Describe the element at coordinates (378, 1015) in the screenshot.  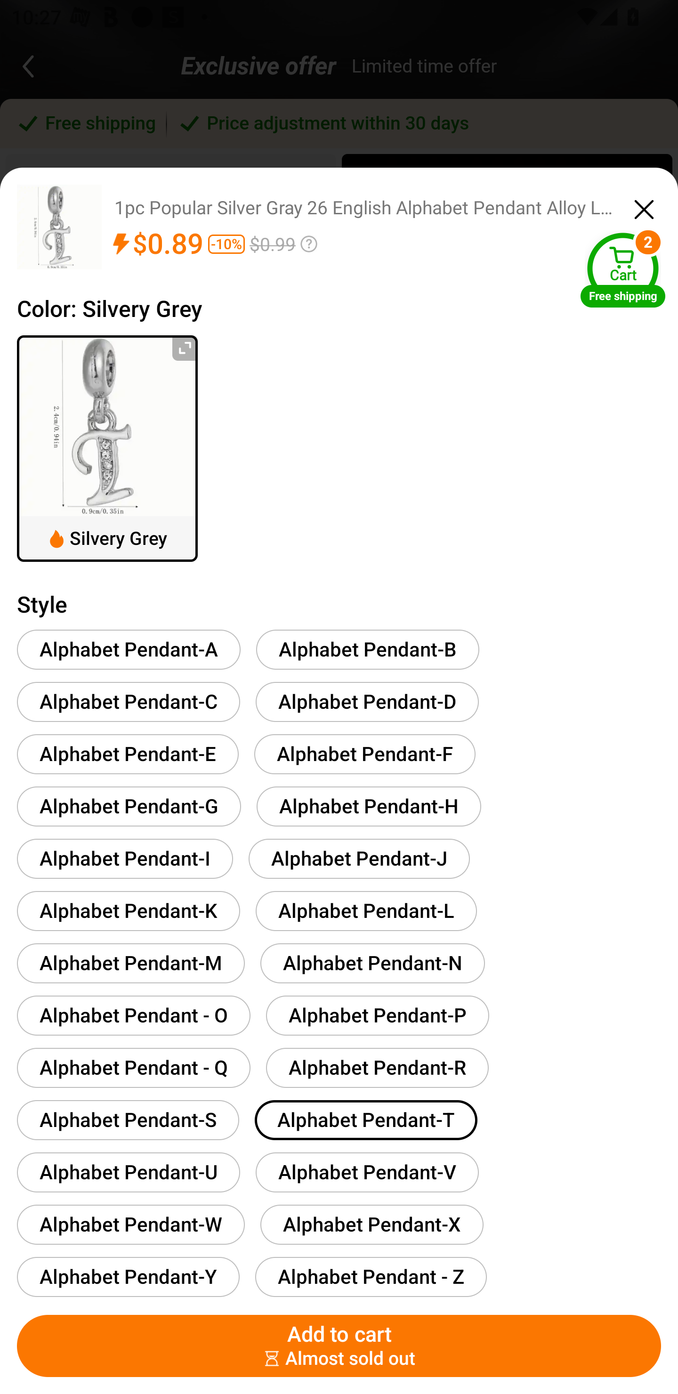
I see ` Alphabet Pendant-P` at that location.